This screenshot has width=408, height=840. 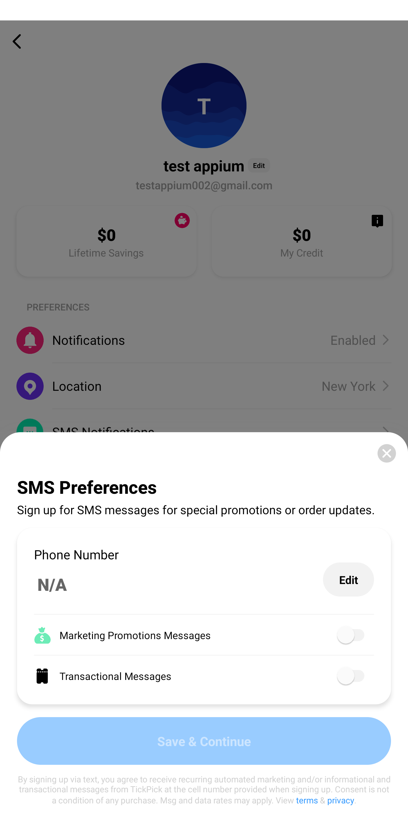 What do you see at coordinates (178, 585) in the screenshot?
I see `N/A` at bounding box center [178, 585].